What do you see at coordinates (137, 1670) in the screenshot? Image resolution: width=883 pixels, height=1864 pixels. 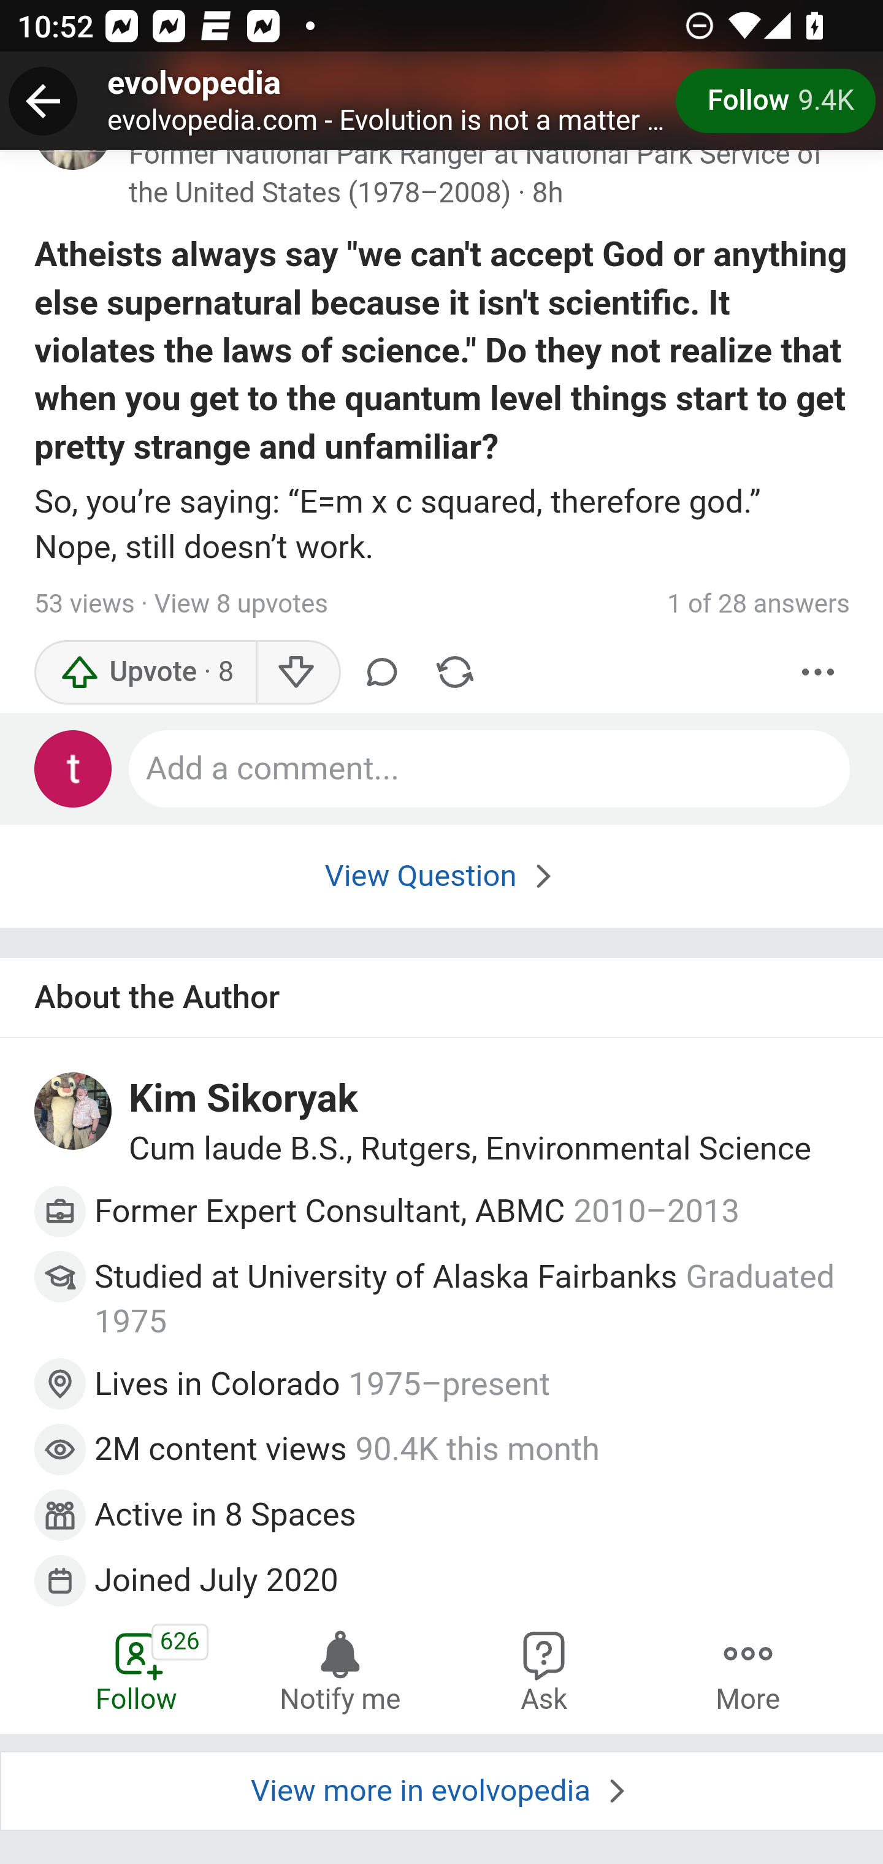 I see `Follow Kim Sikoryak 626 Follow` at bounding box center [137, 1670].